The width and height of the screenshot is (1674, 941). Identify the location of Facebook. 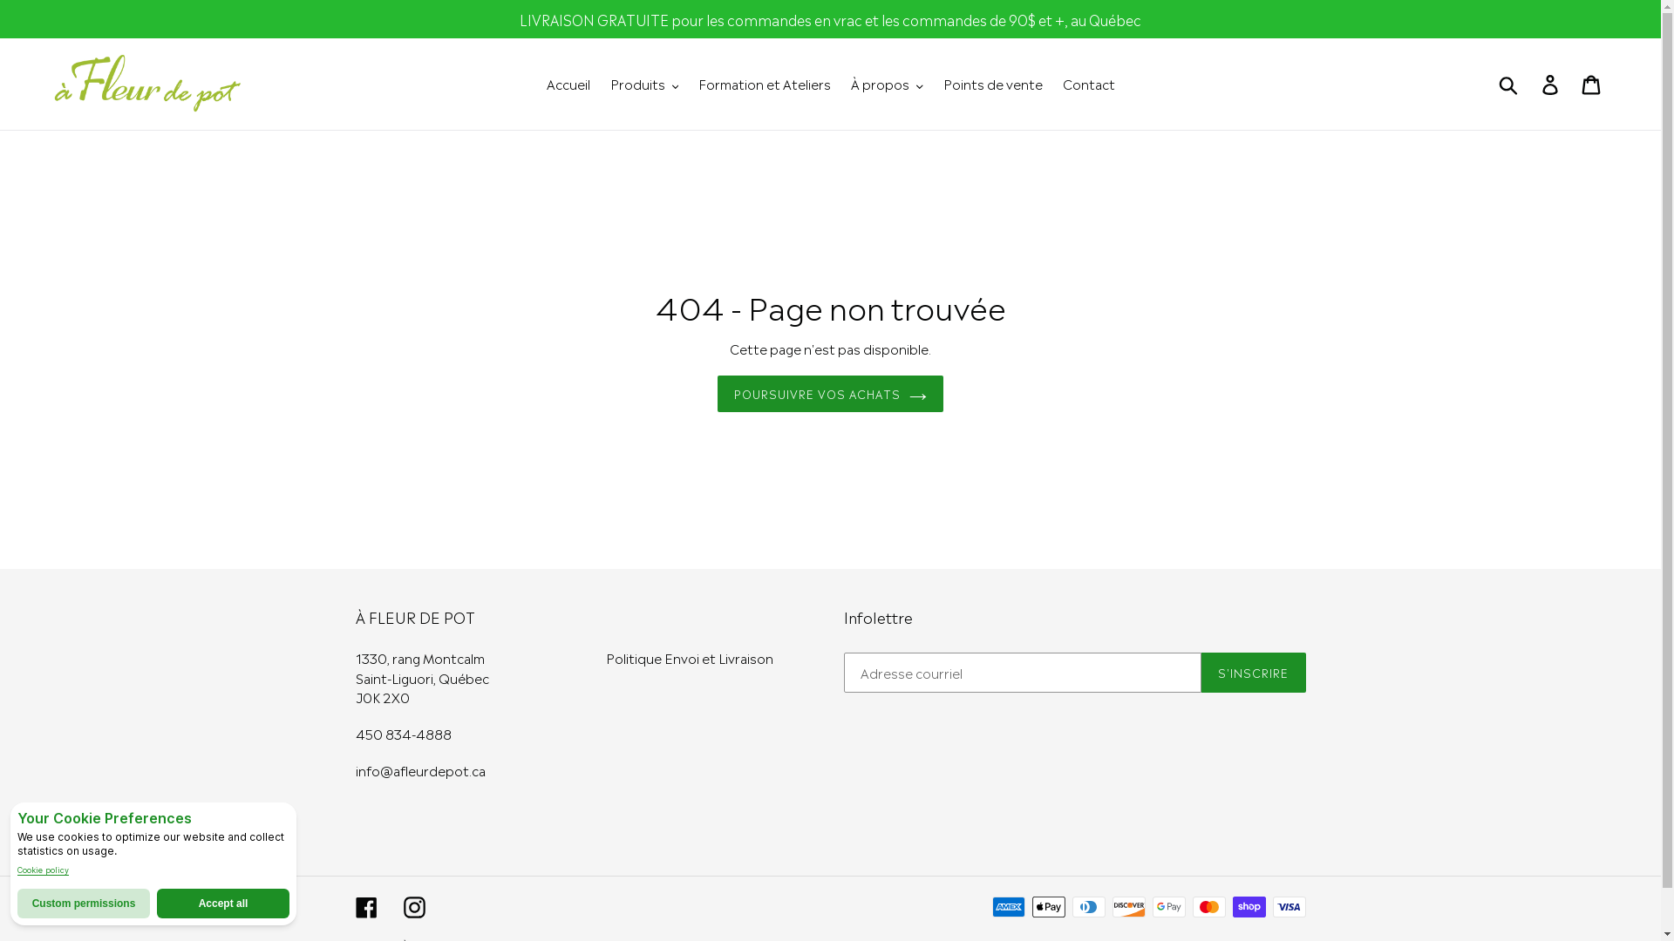
(366, 906).